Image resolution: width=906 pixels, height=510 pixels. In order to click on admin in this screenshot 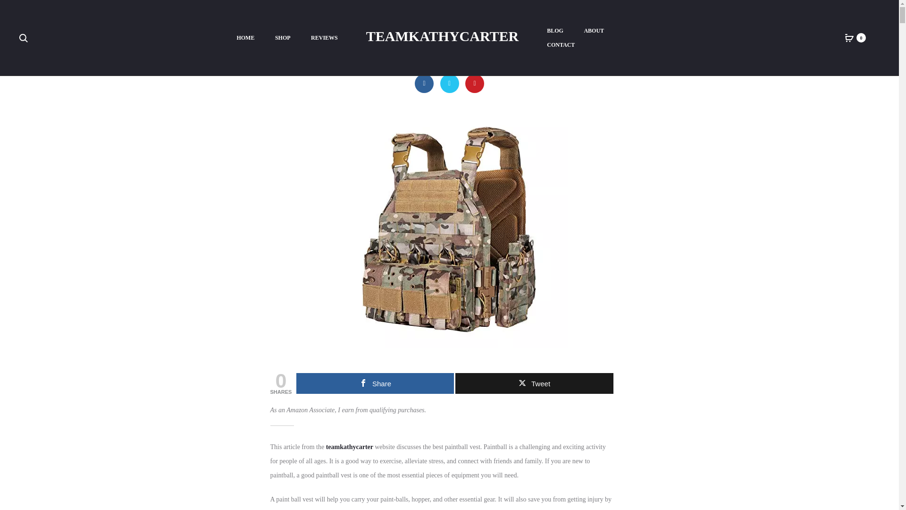, I will do `click(429, 28)`.